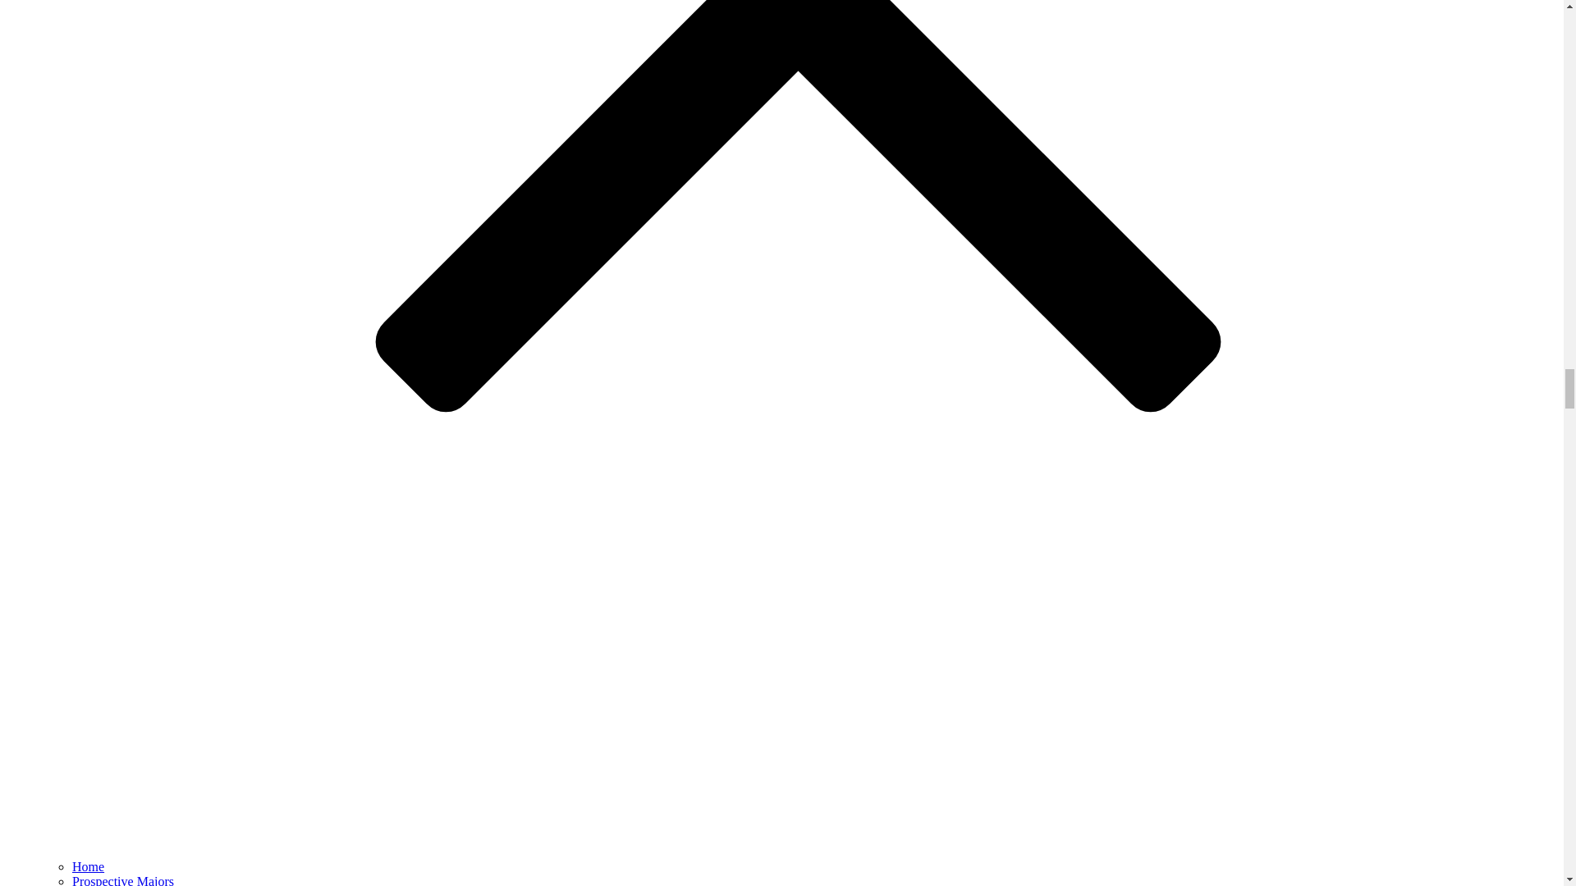 The height and width of the screenshot is (886, 1576). What do you see at coordinates (123, 879) in the screenshot?
I see `Prospective Majors` at bounding box center [123, 879].